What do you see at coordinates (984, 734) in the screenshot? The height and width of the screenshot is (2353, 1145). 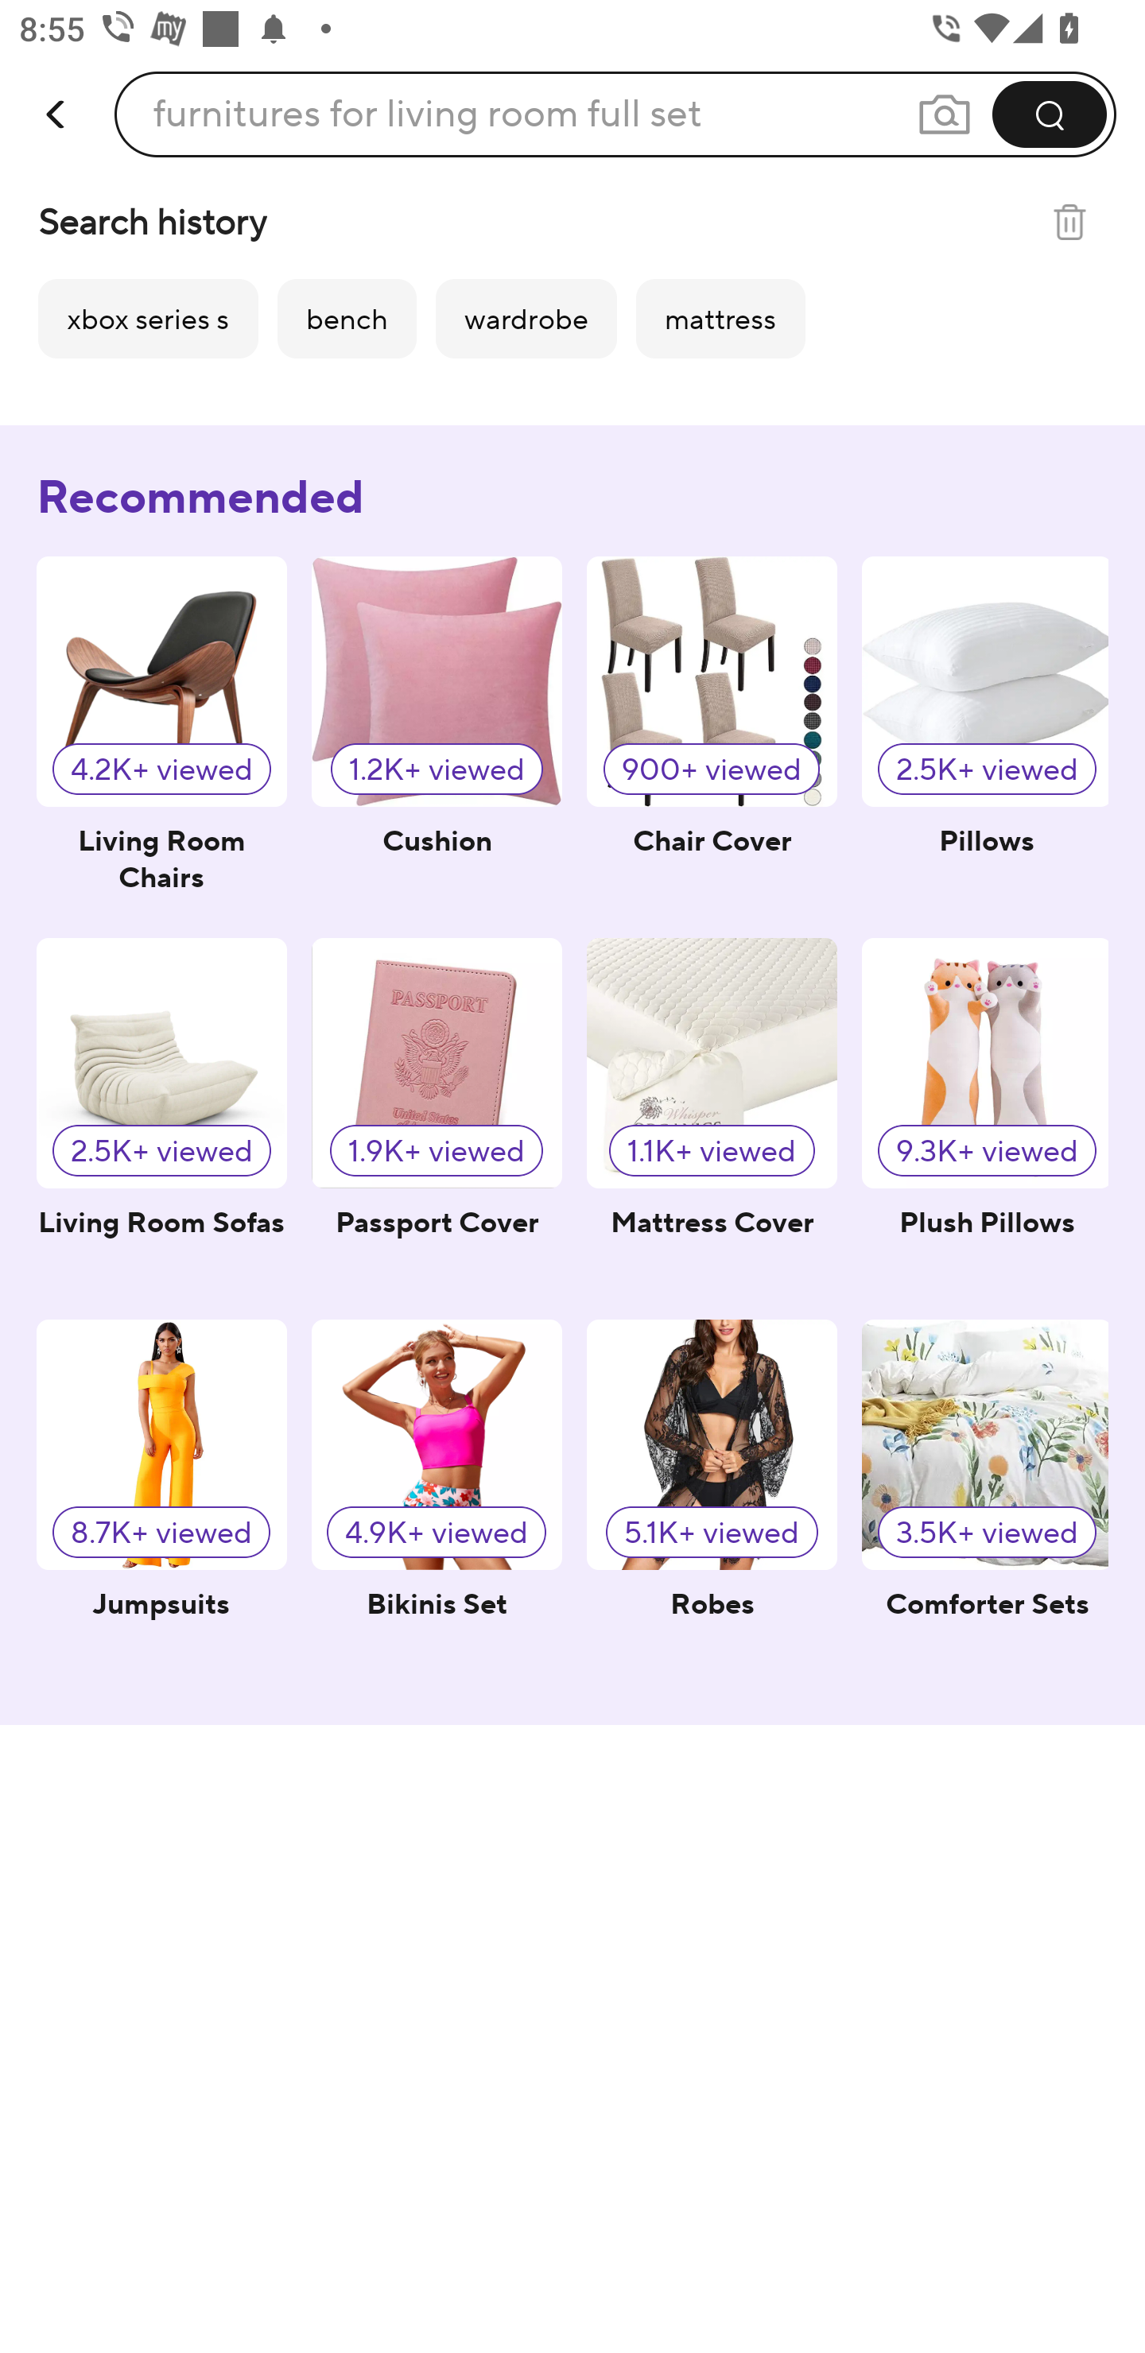 I see `2.5K+ viewed Pillows` at bounding box center [984, 734].